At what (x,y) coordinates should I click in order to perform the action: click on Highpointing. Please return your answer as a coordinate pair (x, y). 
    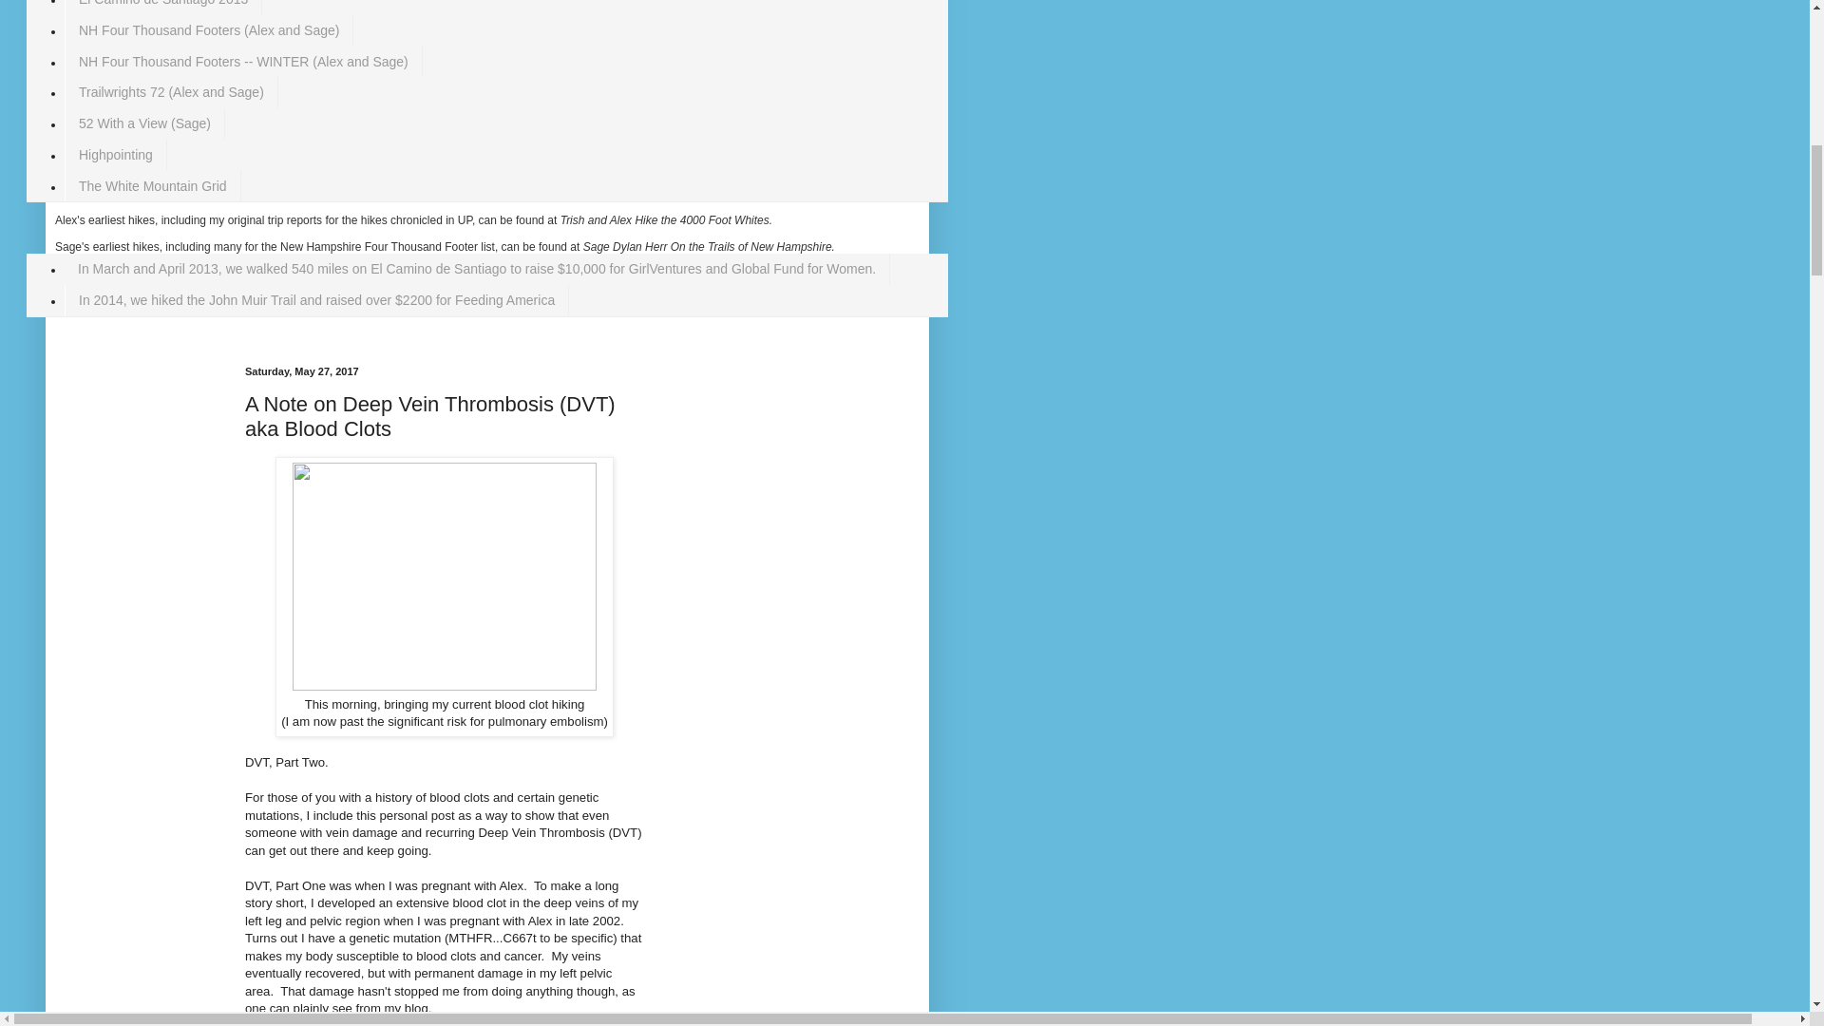
    Looking at the image, I should click on (116, 154).